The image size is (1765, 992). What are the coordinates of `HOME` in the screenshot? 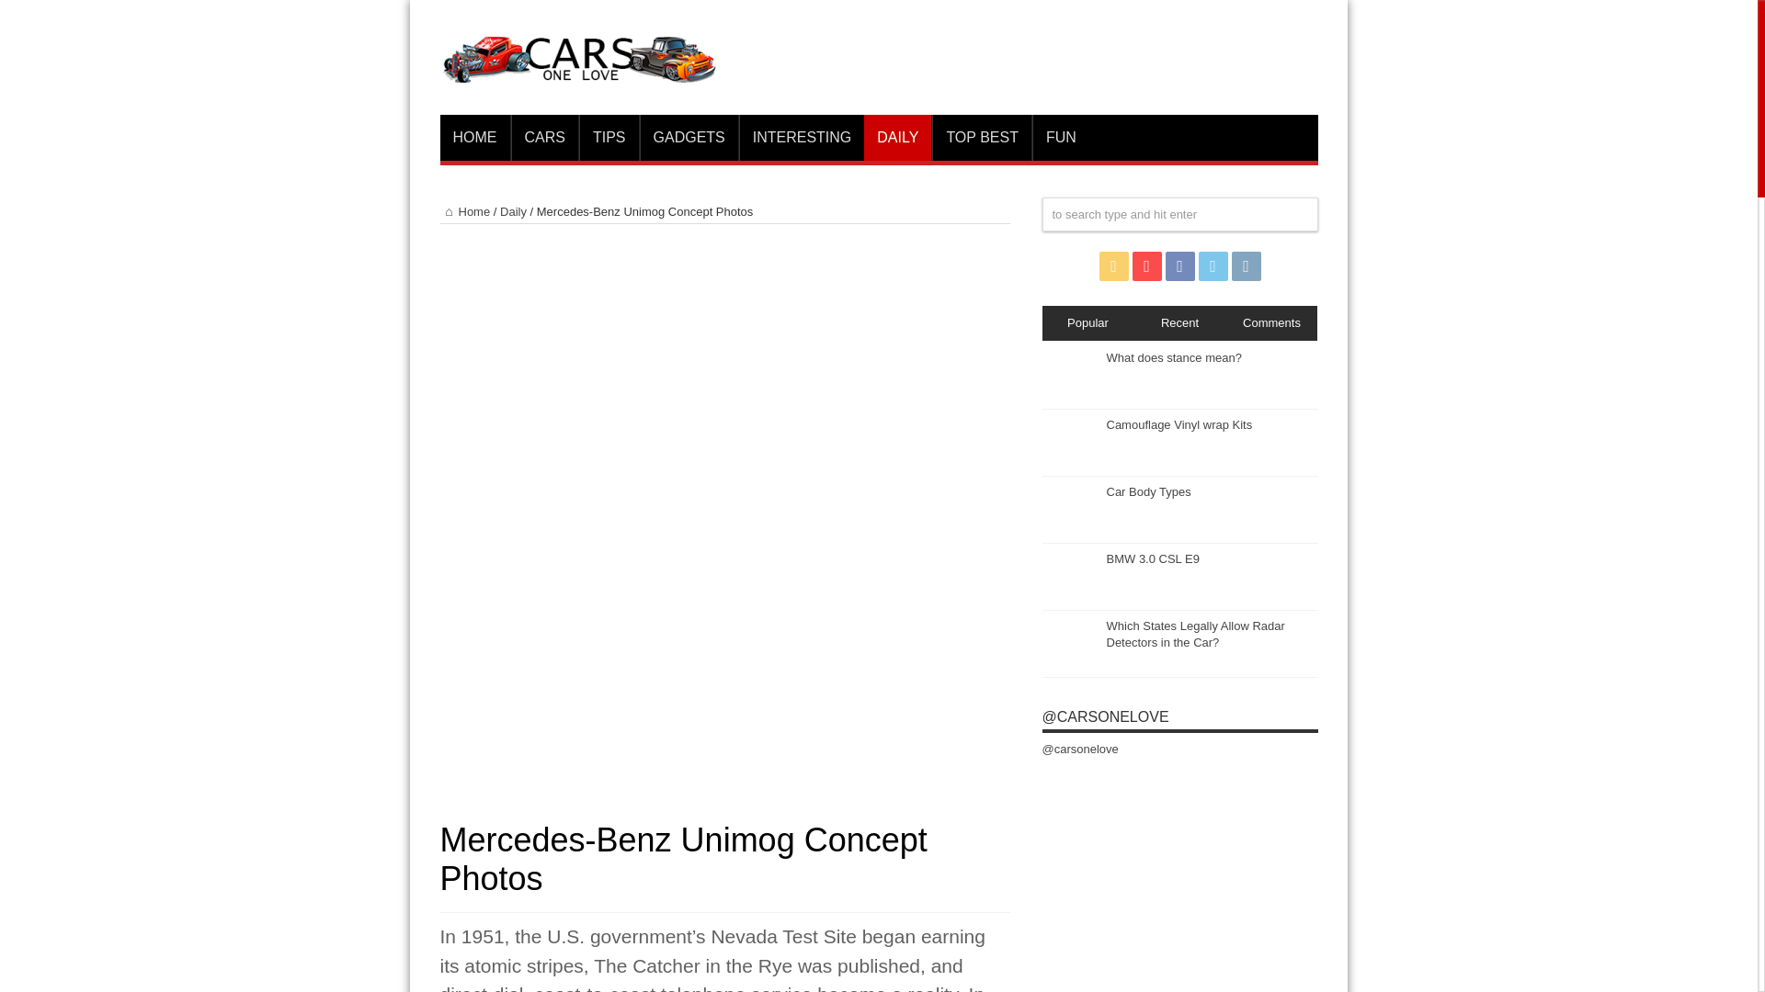 It's located at (474, 138).